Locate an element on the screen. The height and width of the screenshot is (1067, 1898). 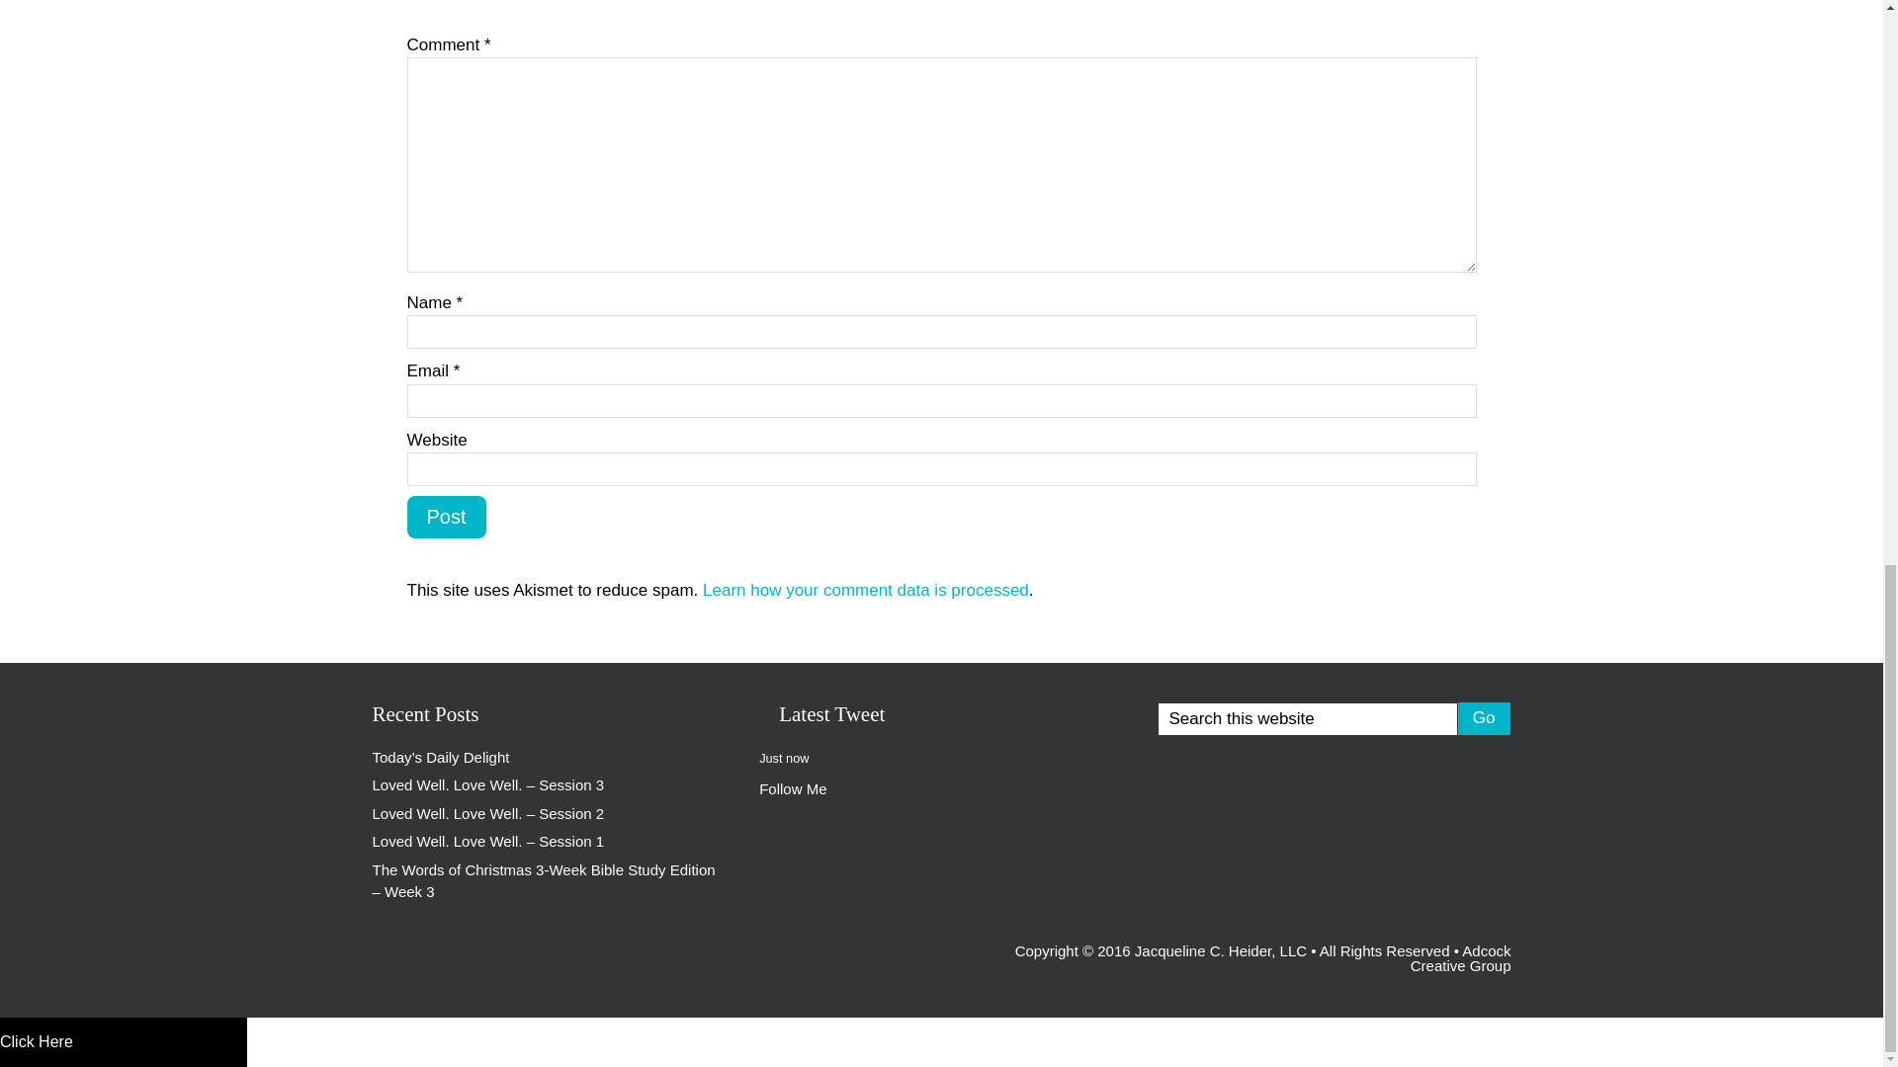
Adcock Creative Group is located at coordinates (1460, 958).